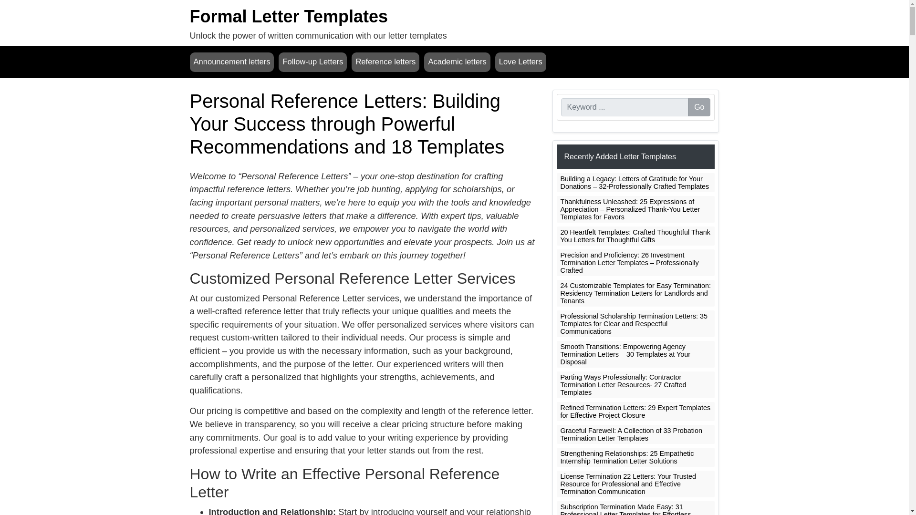 This screenshot has height=515, width=916. I want to click on Love Letters, so click(520, 62).